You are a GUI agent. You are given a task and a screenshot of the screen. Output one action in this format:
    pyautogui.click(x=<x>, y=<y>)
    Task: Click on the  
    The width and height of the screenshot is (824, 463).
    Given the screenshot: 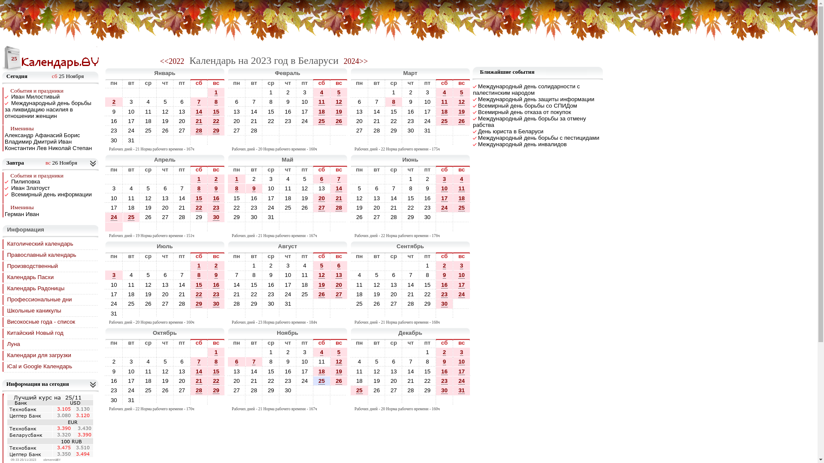 What is the action you would take?
    pyautogui.click(x=237, y=93)
    